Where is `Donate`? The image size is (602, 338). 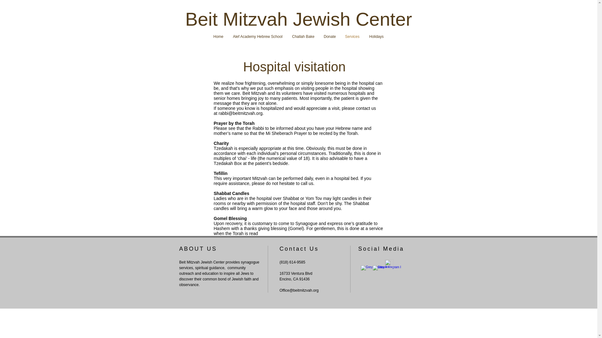
Donate is located at coordinates (330, 36).